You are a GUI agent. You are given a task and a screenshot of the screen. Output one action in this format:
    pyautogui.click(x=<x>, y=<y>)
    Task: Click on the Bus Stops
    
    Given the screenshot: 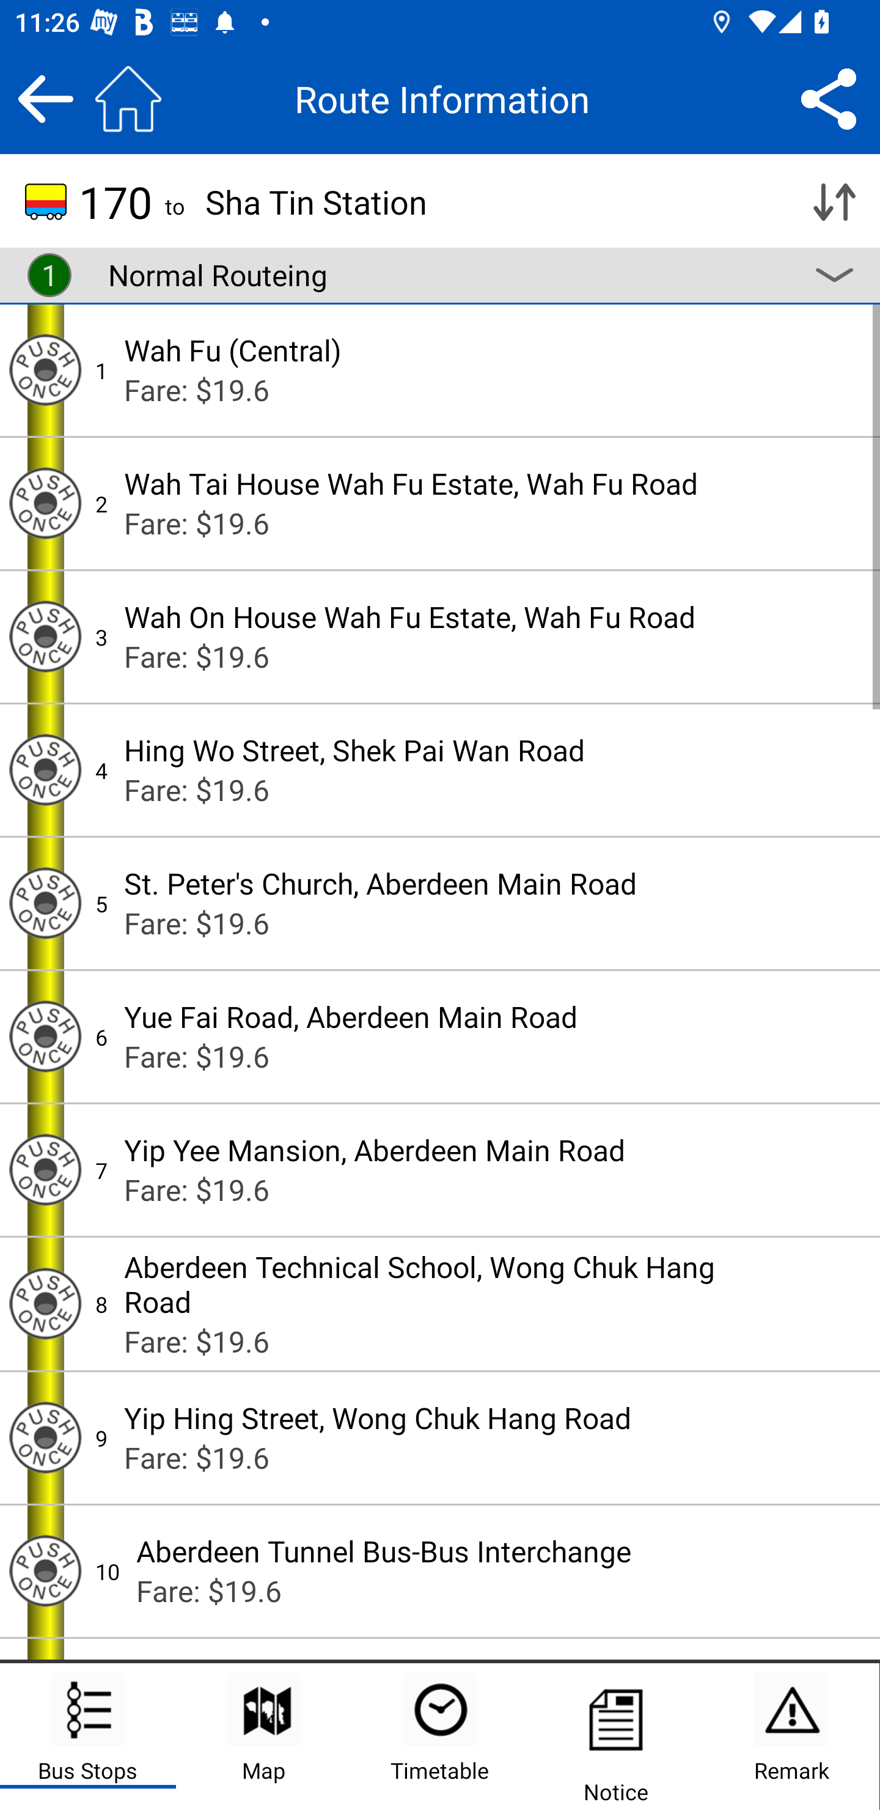 What is the action you would take?
    pyautogui.click(x=88, y=1737)
    